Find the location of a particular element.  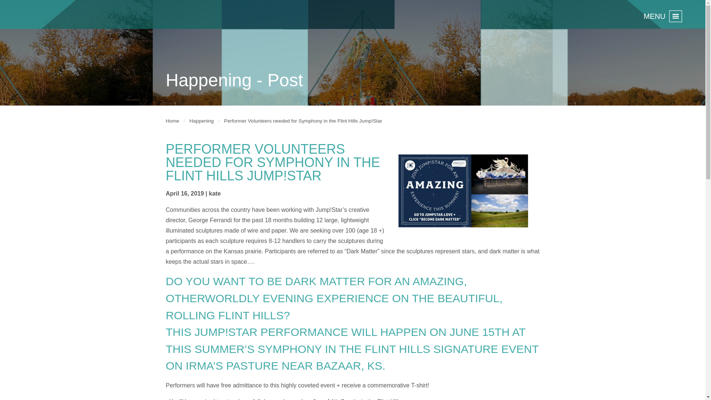

Home is located at coordinates (172, 121).